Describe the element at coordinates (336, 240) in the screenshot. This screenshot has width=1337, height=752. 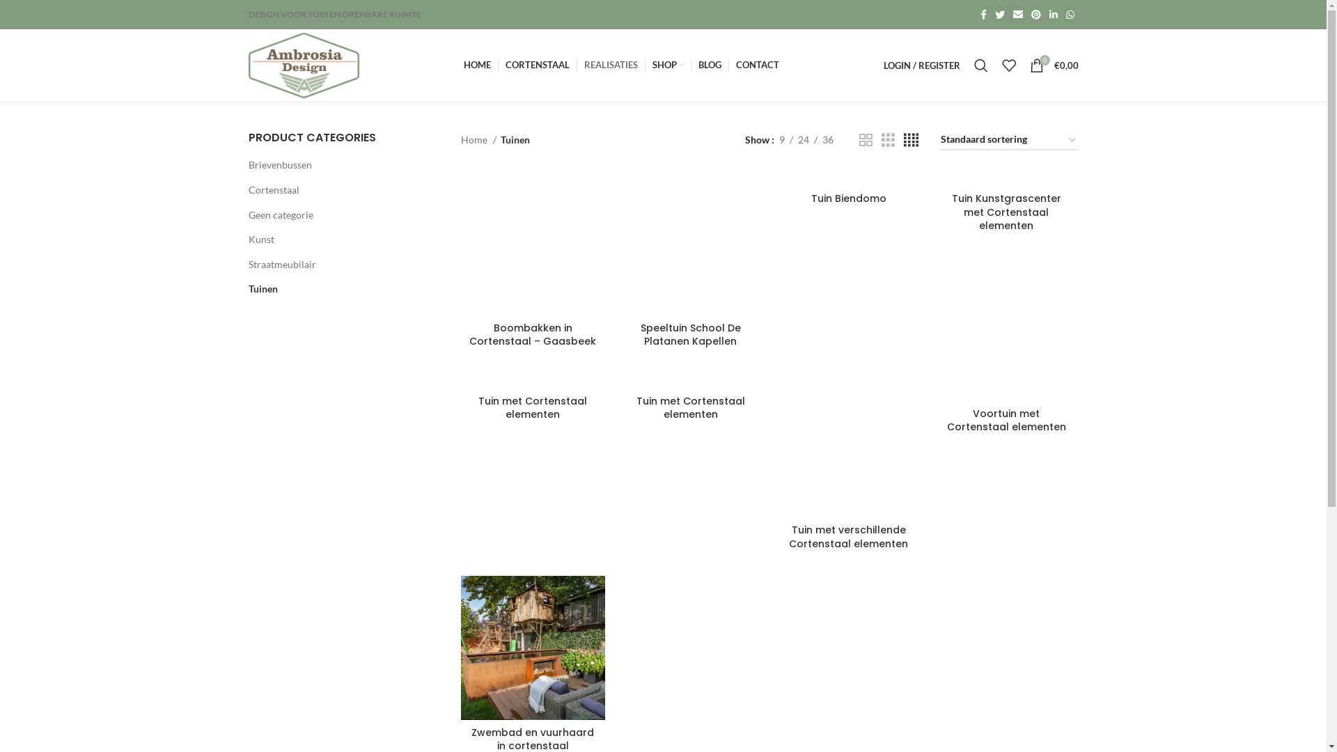
I see `Kunst` at that location.